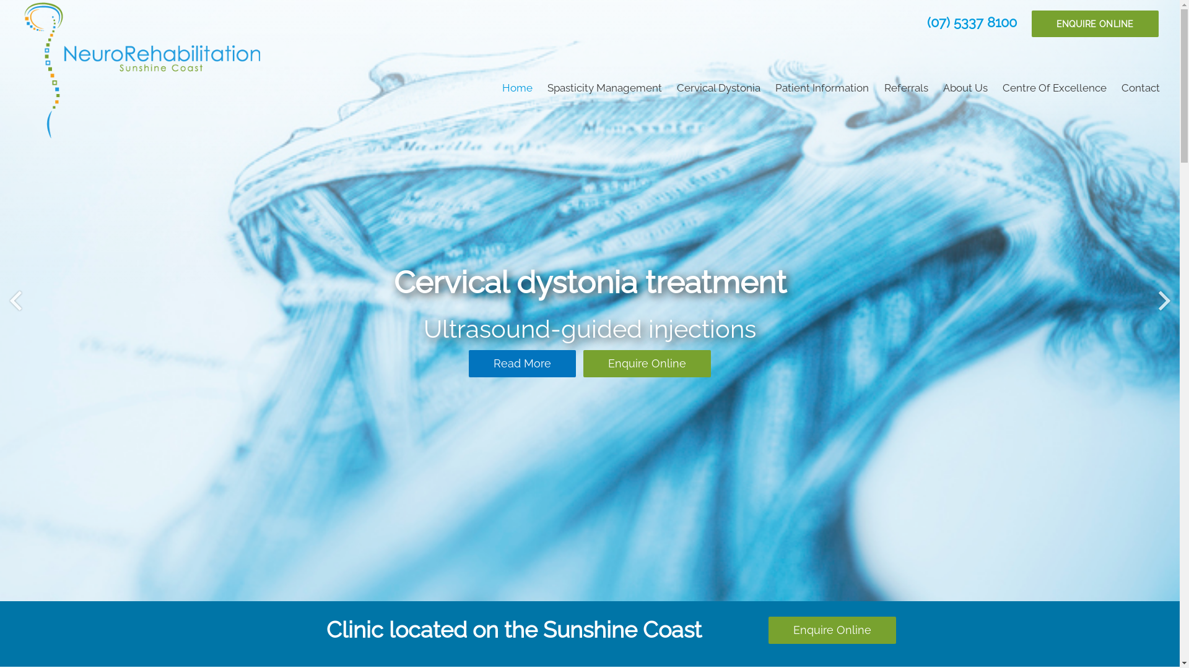  Describe the element at coordinates (832, 630) in the screenshot. I see `Enquire Online` at that location.